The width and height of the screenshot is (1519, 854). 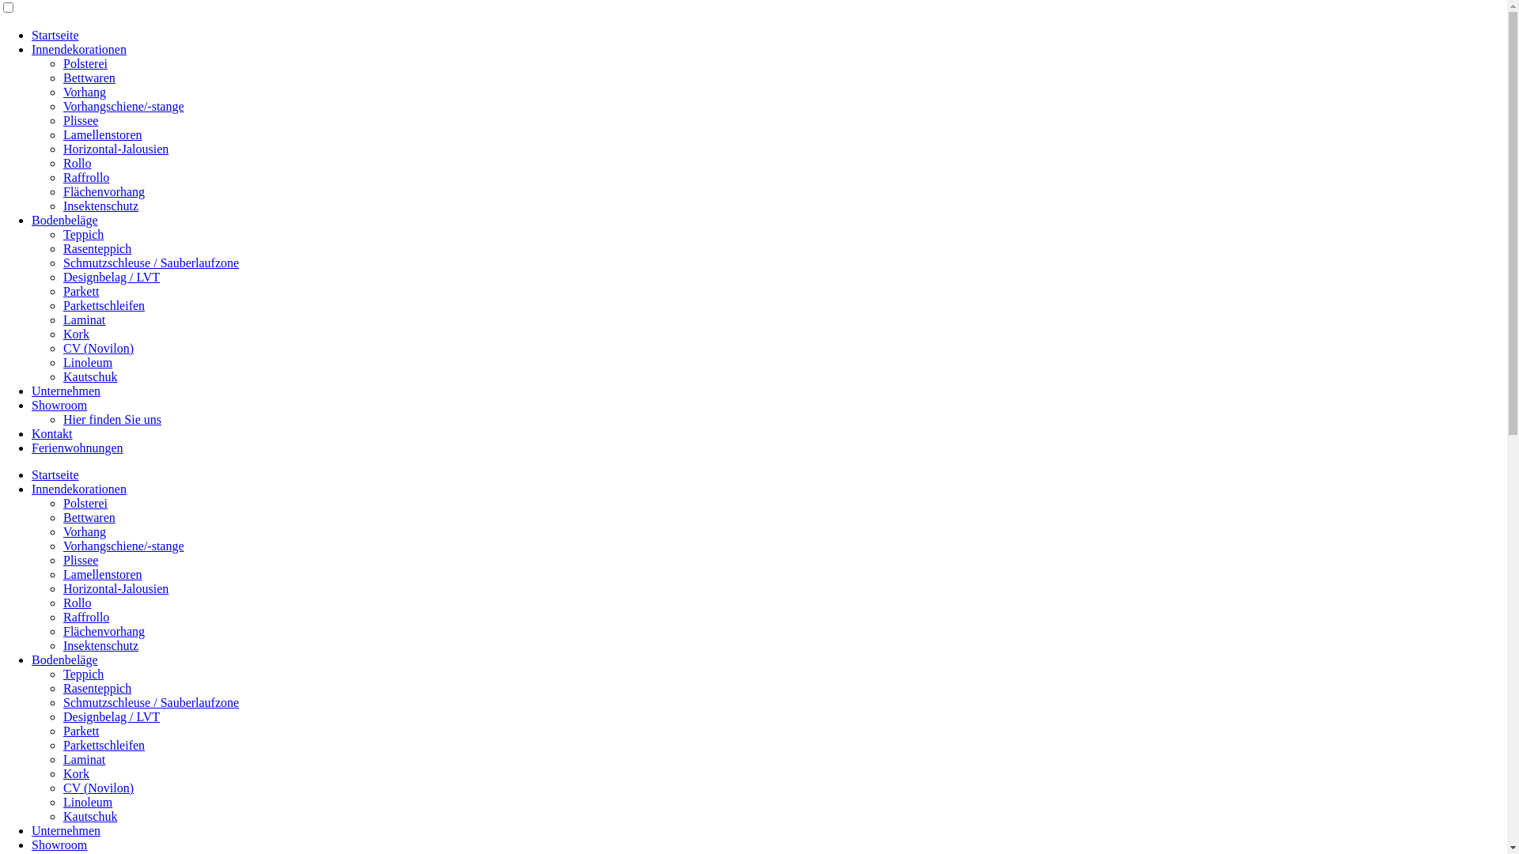 What do you see at coordinates (112, 277) in the screenshot?
I see `Designbelag / LVT` at bounding box center [112, 277].